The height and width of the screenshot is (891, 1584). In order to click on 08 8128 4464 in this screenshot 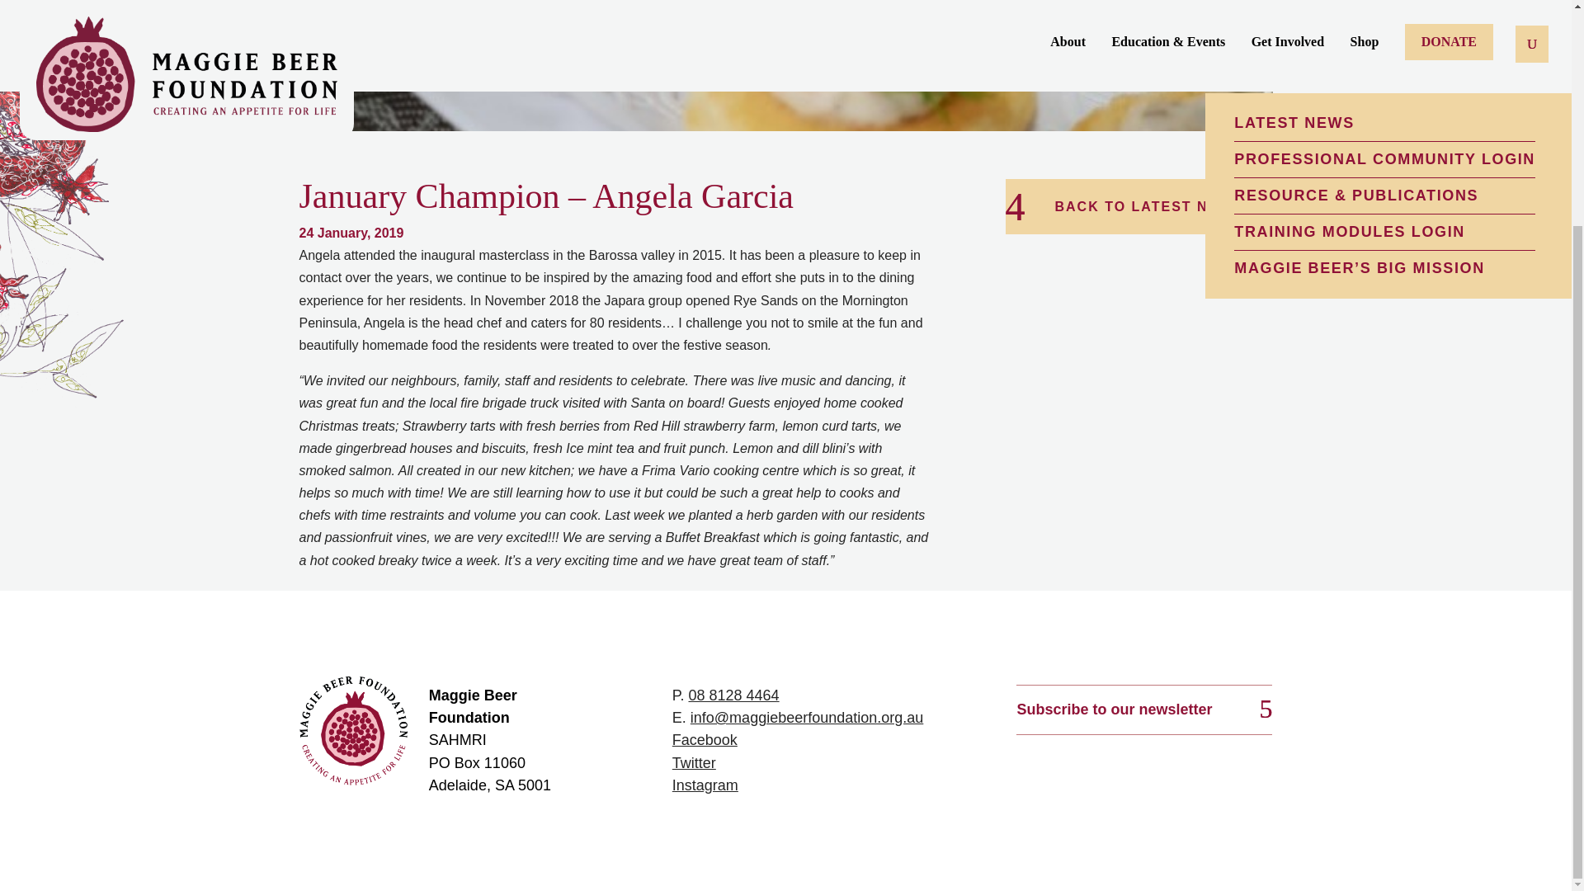, I will do `click(733, 695)`.